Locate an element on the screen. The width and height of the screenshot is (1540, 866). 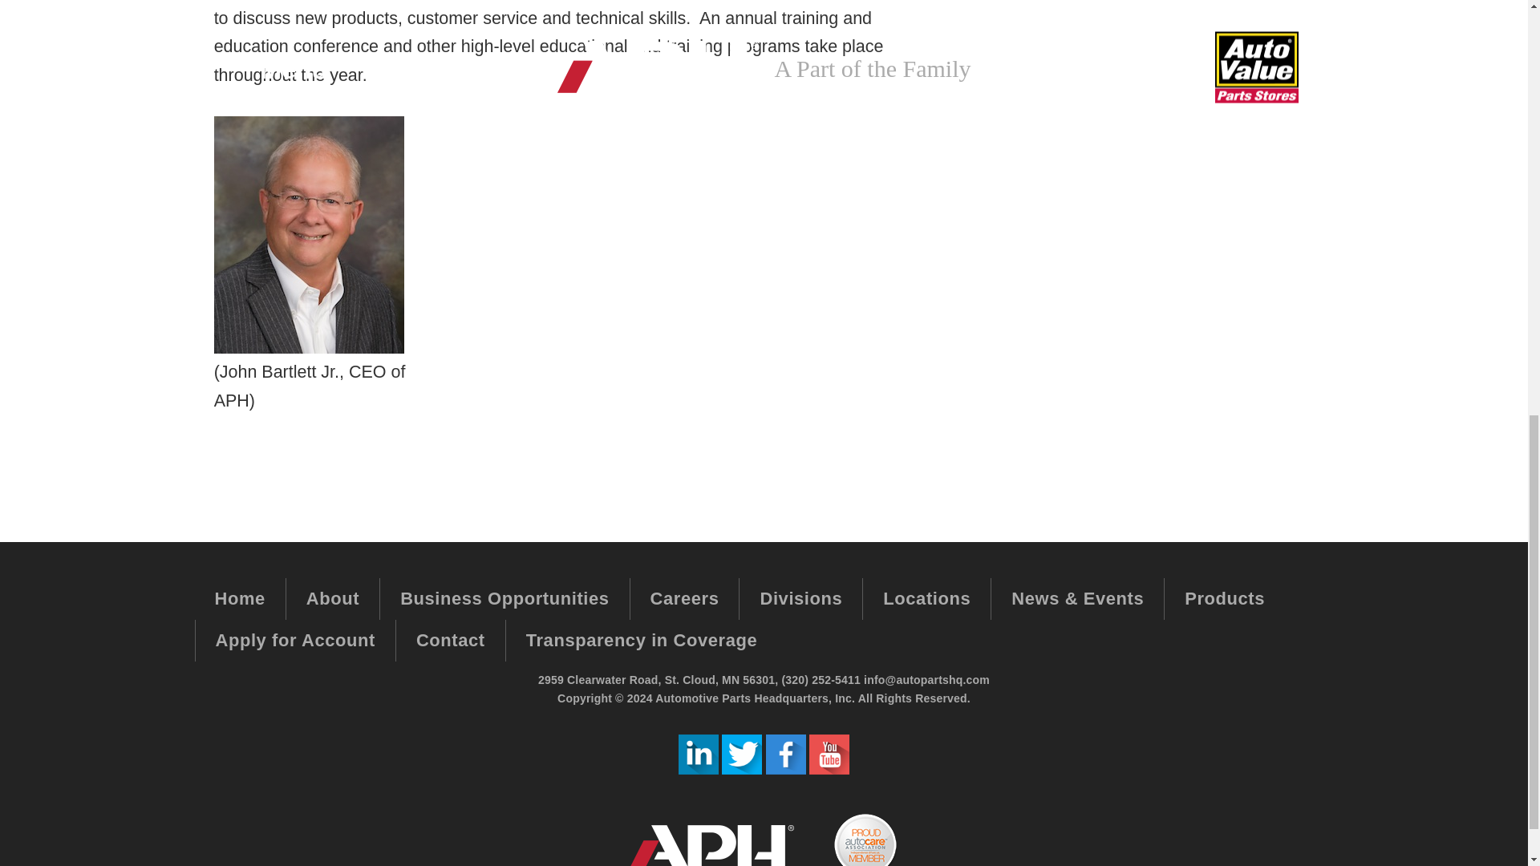
Home is located at coordinates (240, 598).